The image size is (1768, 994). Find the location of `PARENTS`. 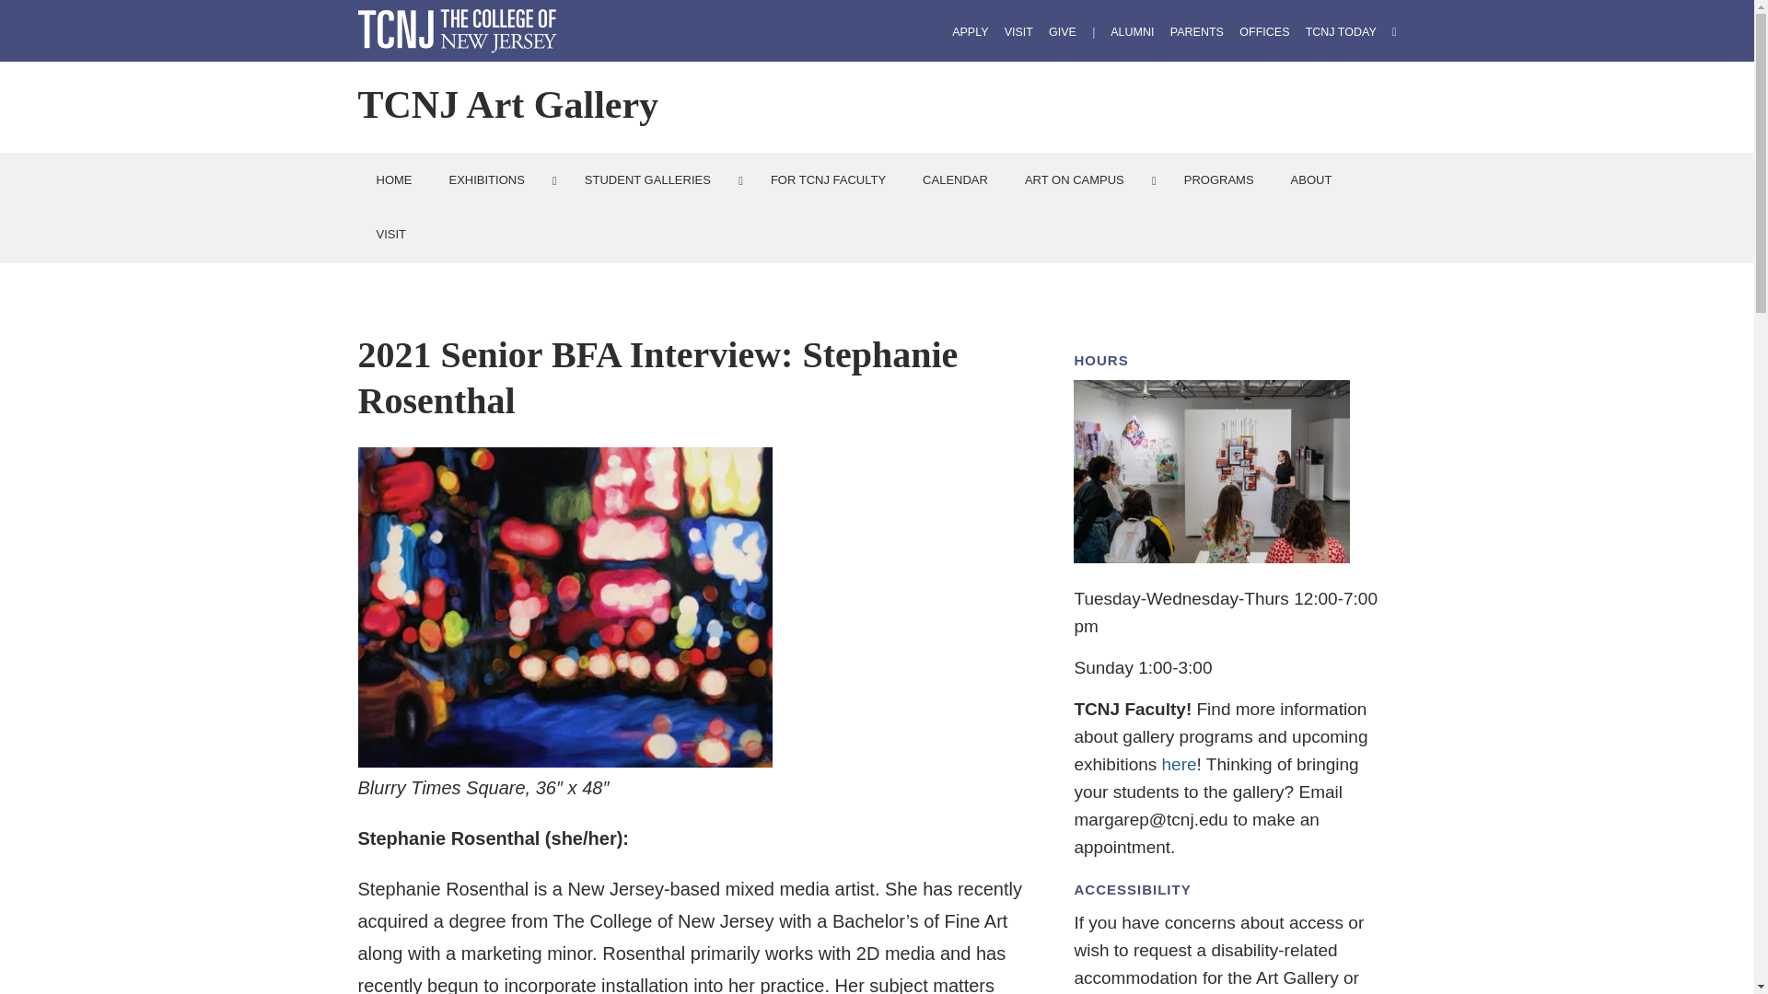

PARENTS is located at coordinates (1197, 32).